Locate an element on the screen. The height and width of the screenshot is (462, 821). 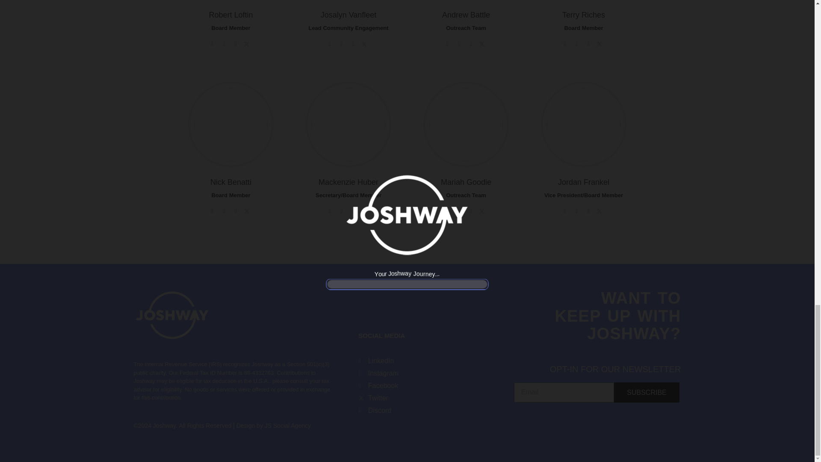
Twitter is located at coordinates (405, 398).